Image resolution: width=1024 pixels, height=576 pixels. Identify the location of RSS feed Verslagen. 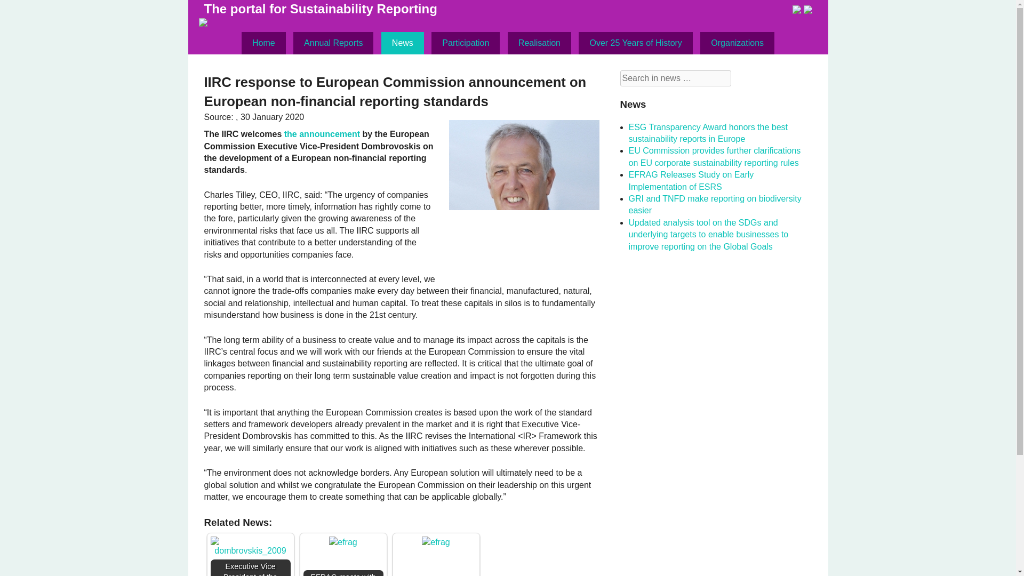
(797, 11).